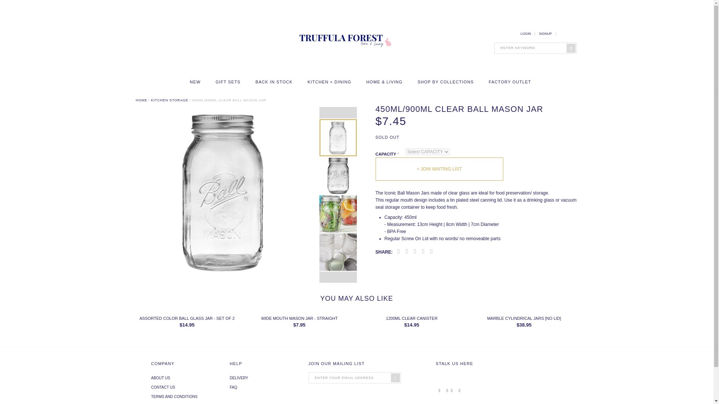  I want to click on LOGIN, so click(526, 34).